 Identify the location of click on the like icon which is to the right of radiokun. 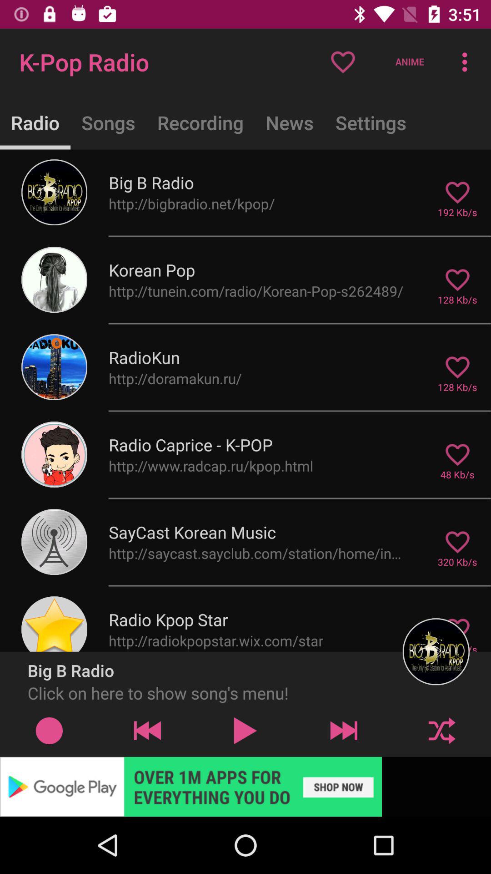
(457, 367).